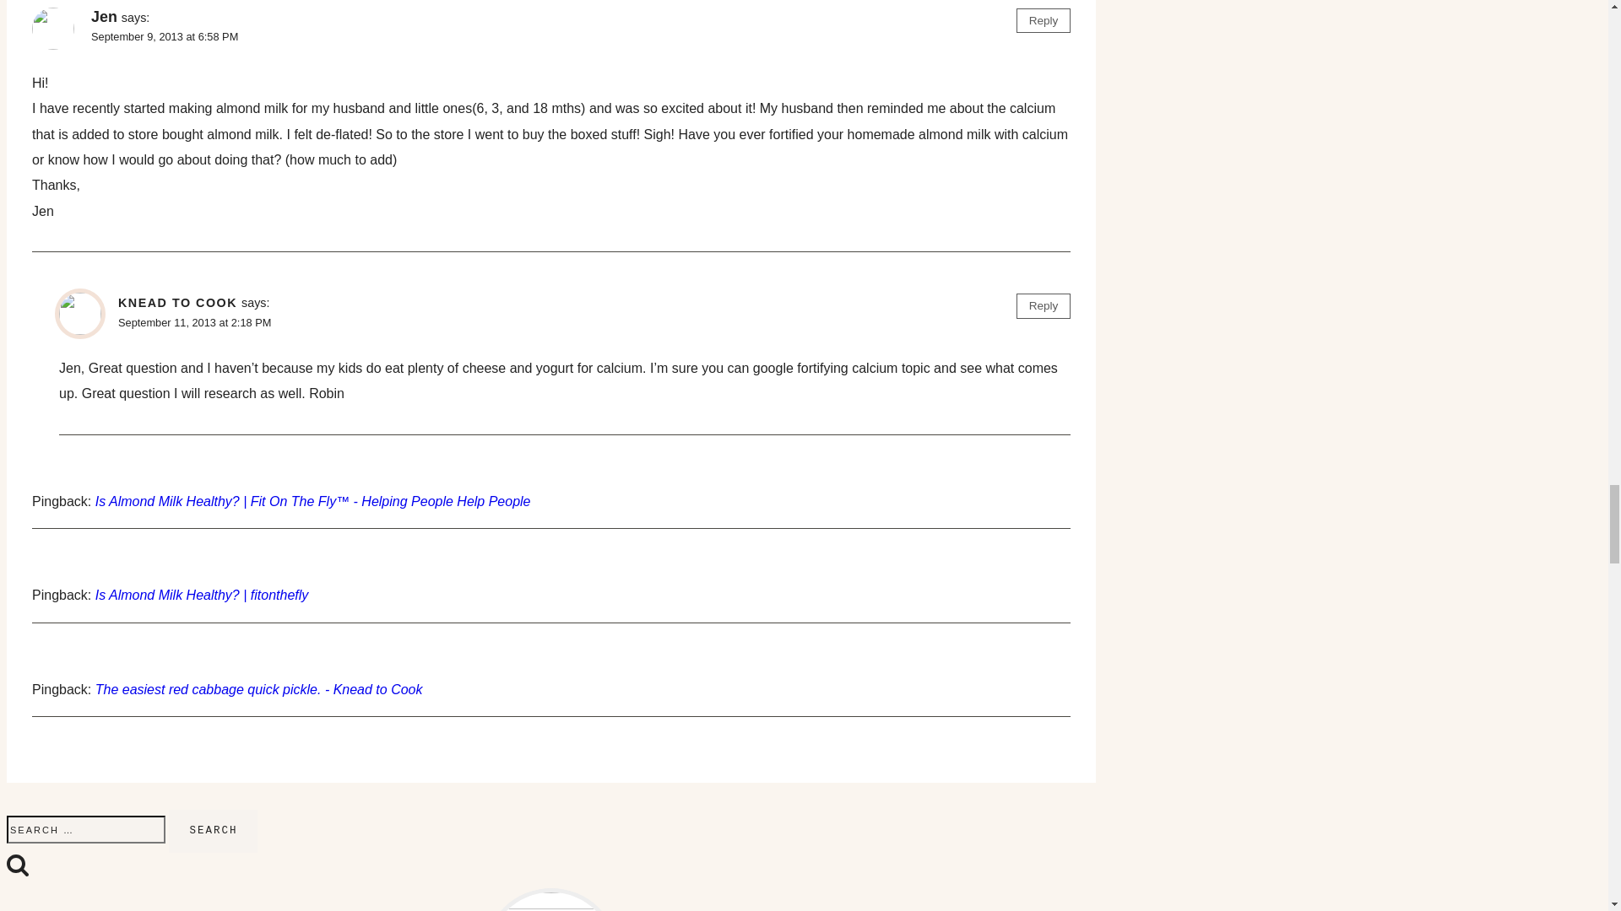  Describe the element at coordinates (213, 831) in the screenshot. I see `Search` at that location.